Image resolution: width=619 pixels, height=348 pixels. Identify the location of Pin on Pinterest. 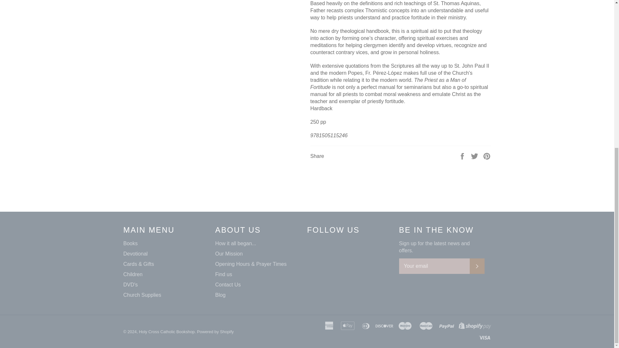
(487, 156).